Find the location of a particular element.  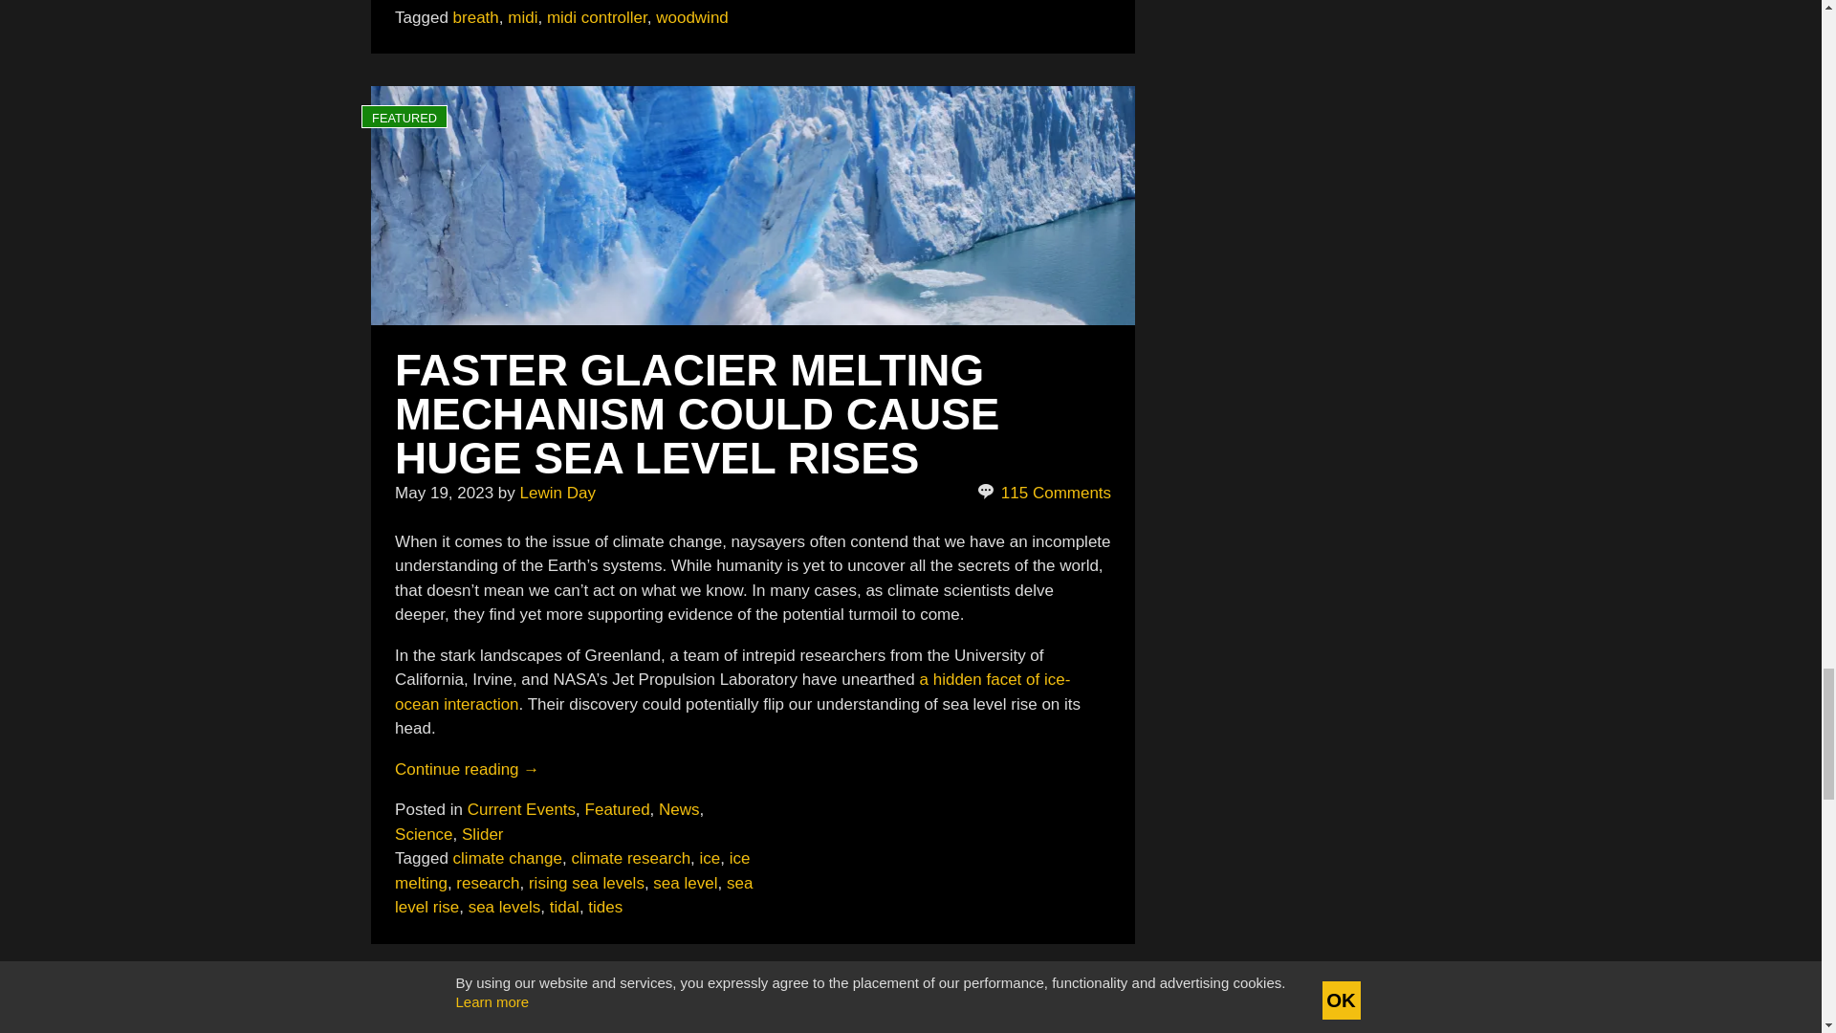

Posts by Lewin Day is located at coordinates (557, 493).